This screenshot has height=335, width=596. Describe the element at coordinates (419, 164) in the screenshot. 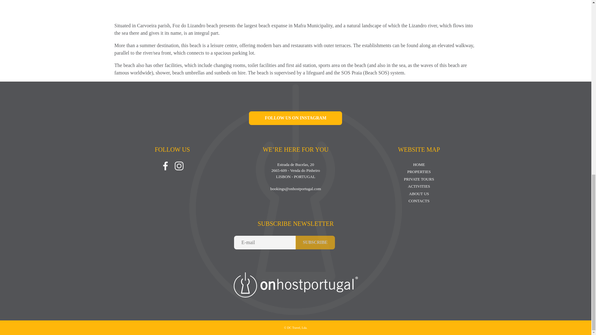

I see `HOME` at that location.